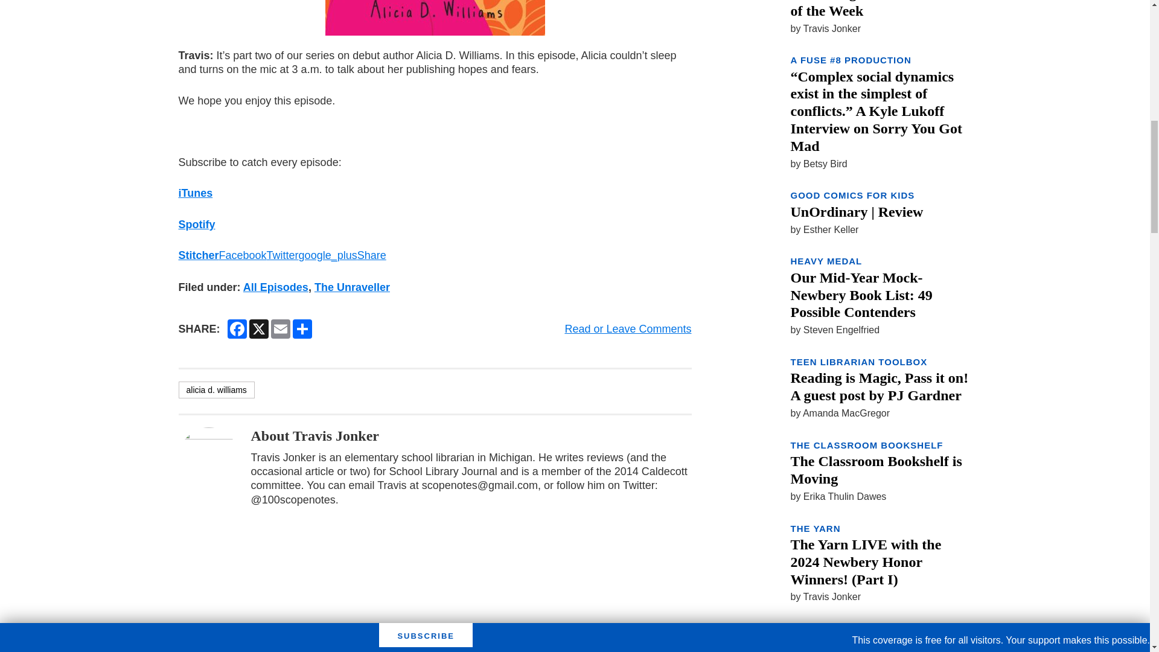  Describe the element at coordinates (880, 648) in the screenshot. I see `3rd party ad content` at that location.